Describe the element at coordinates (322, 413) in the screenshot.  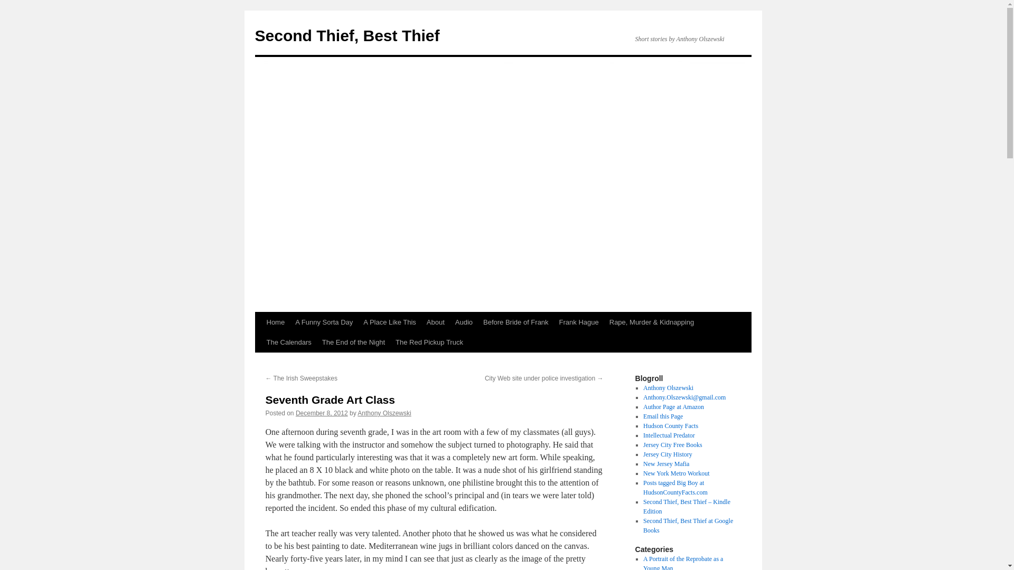
I see `4:51 pm` at that location.